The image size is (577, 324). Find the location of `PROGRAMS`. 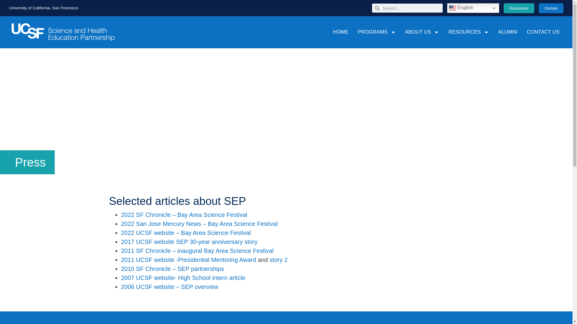

PROGRAMS is located at coordinates (377, 32).